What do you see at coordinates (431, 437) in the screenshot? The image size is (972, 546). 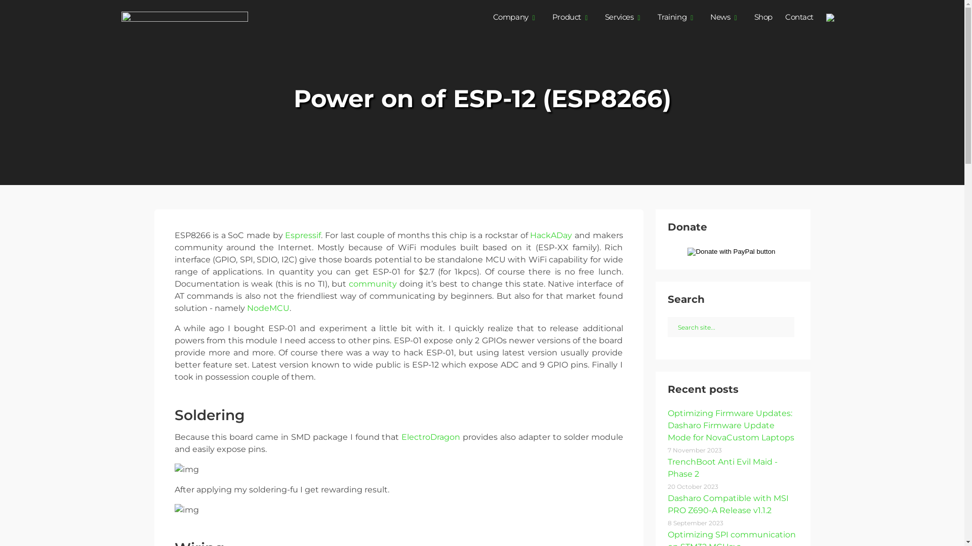 I see `ElectroDragon` at bounding box center [431, 437].